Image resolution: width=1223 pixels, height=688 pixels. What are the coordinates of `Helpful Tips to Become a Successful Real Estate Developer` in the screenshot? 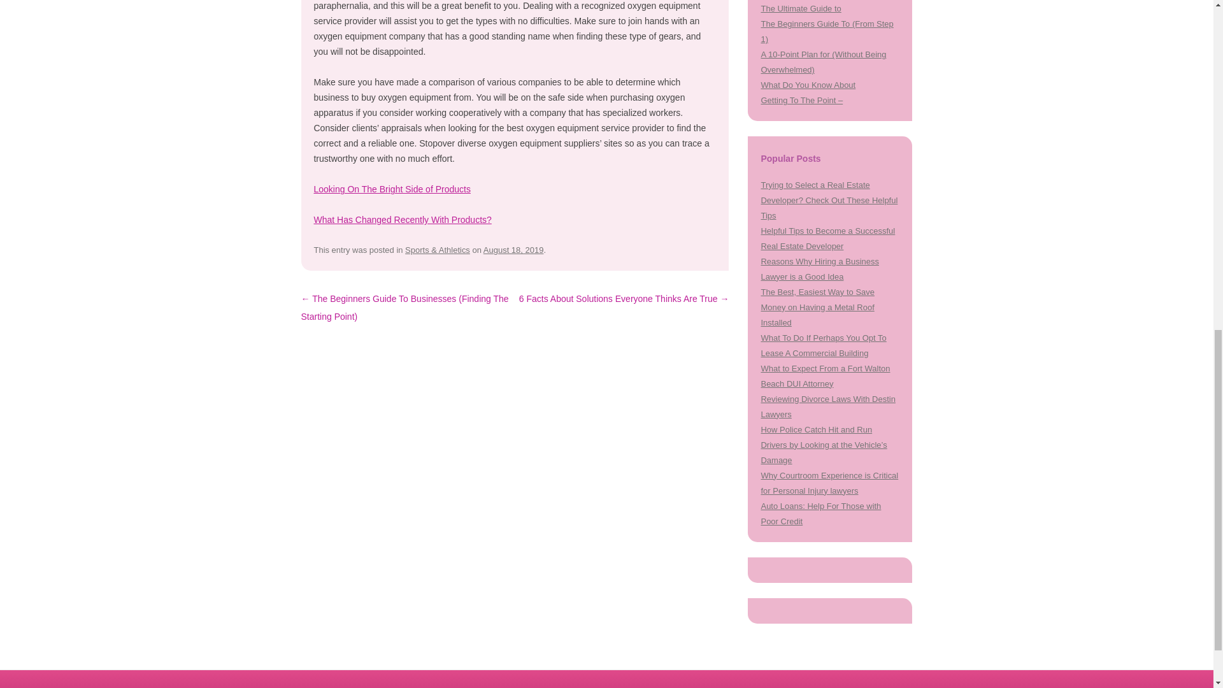 It's located at (828, 238).